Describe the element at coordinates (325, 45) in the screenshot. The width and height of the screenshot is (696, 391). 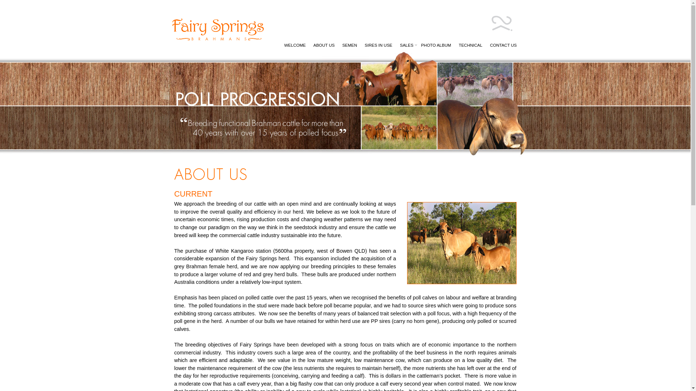
I see `ABOUT US` at that location.